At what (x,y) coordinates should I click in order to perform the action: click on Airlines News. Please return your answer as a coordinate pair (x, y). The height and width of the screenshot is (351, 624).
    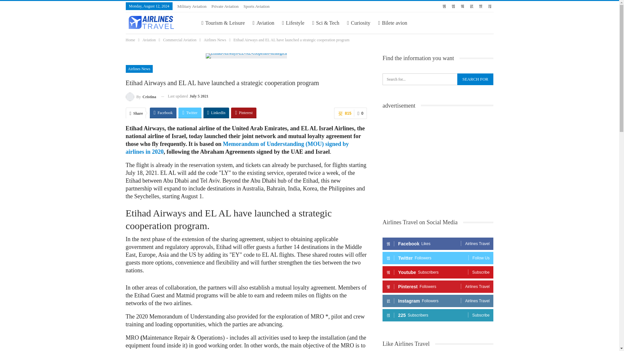
    Looking at the image, I should click on (215, 40).